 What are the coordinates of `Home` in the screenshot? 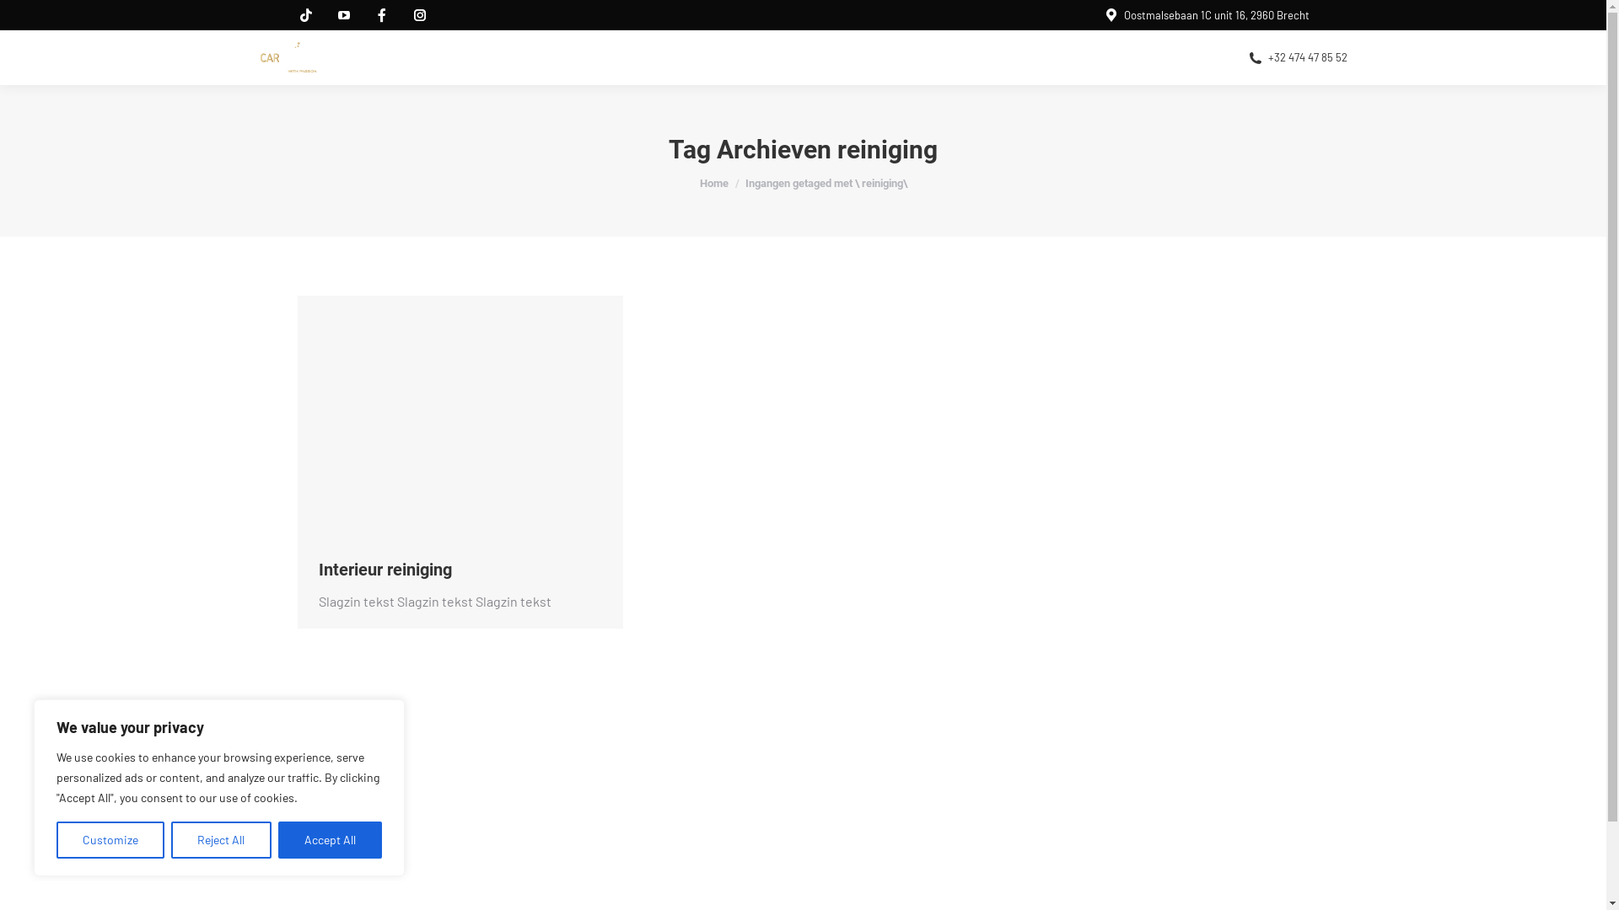 It's located at (714, 184).